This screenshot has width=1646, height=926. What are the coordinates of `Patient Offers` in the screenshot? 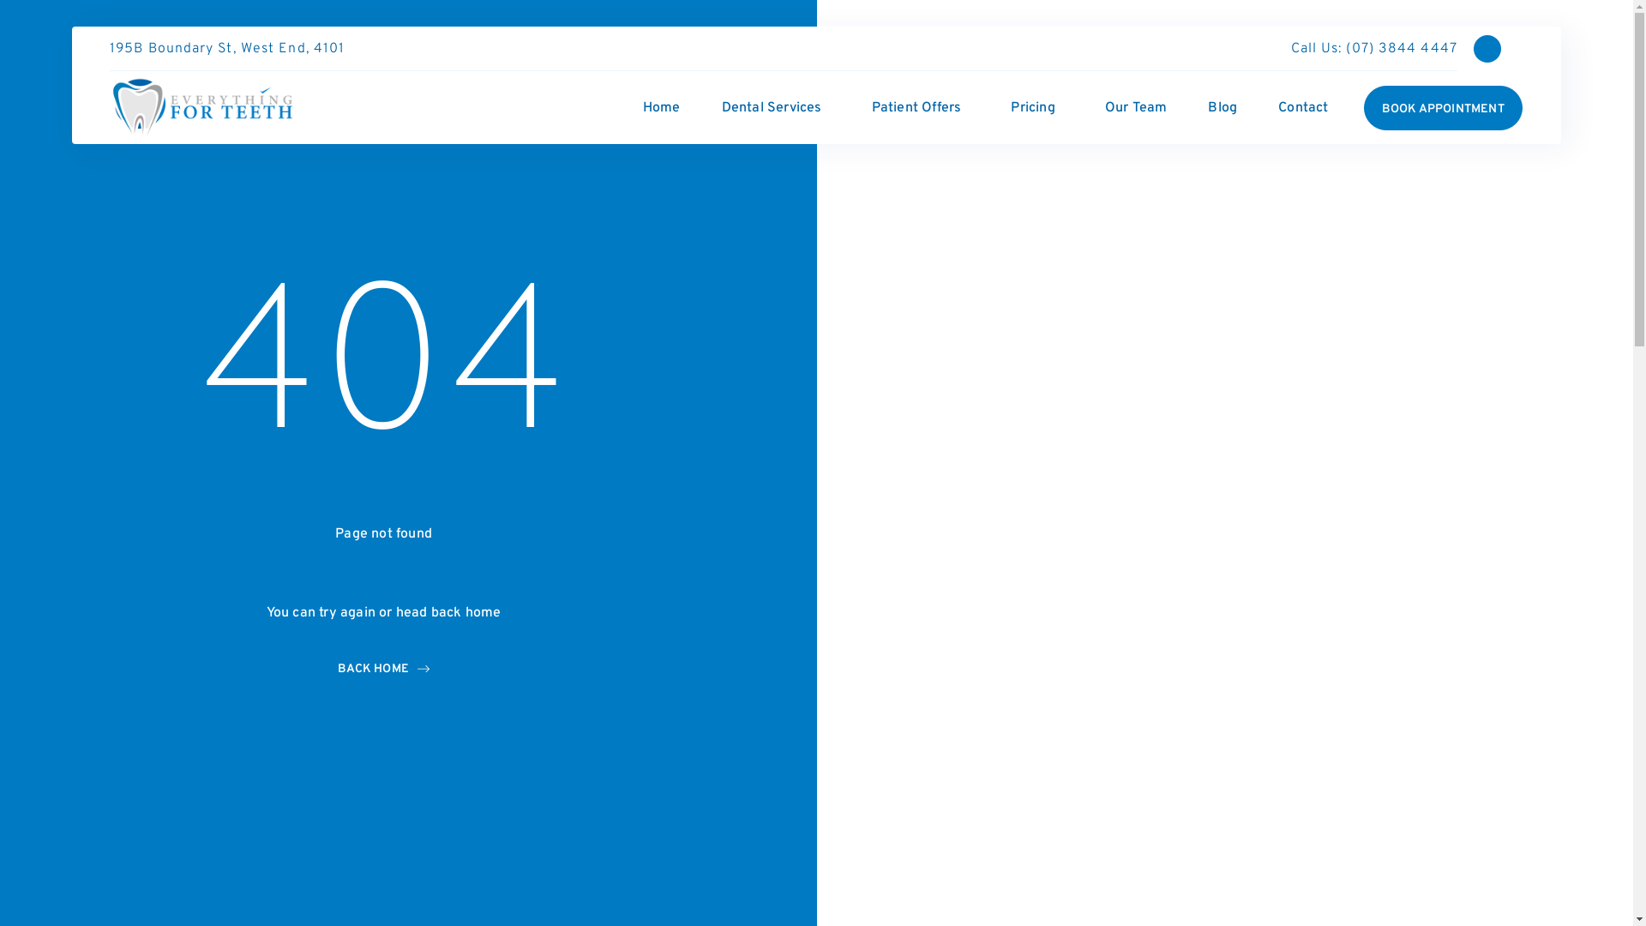 It's located at (921, 108).